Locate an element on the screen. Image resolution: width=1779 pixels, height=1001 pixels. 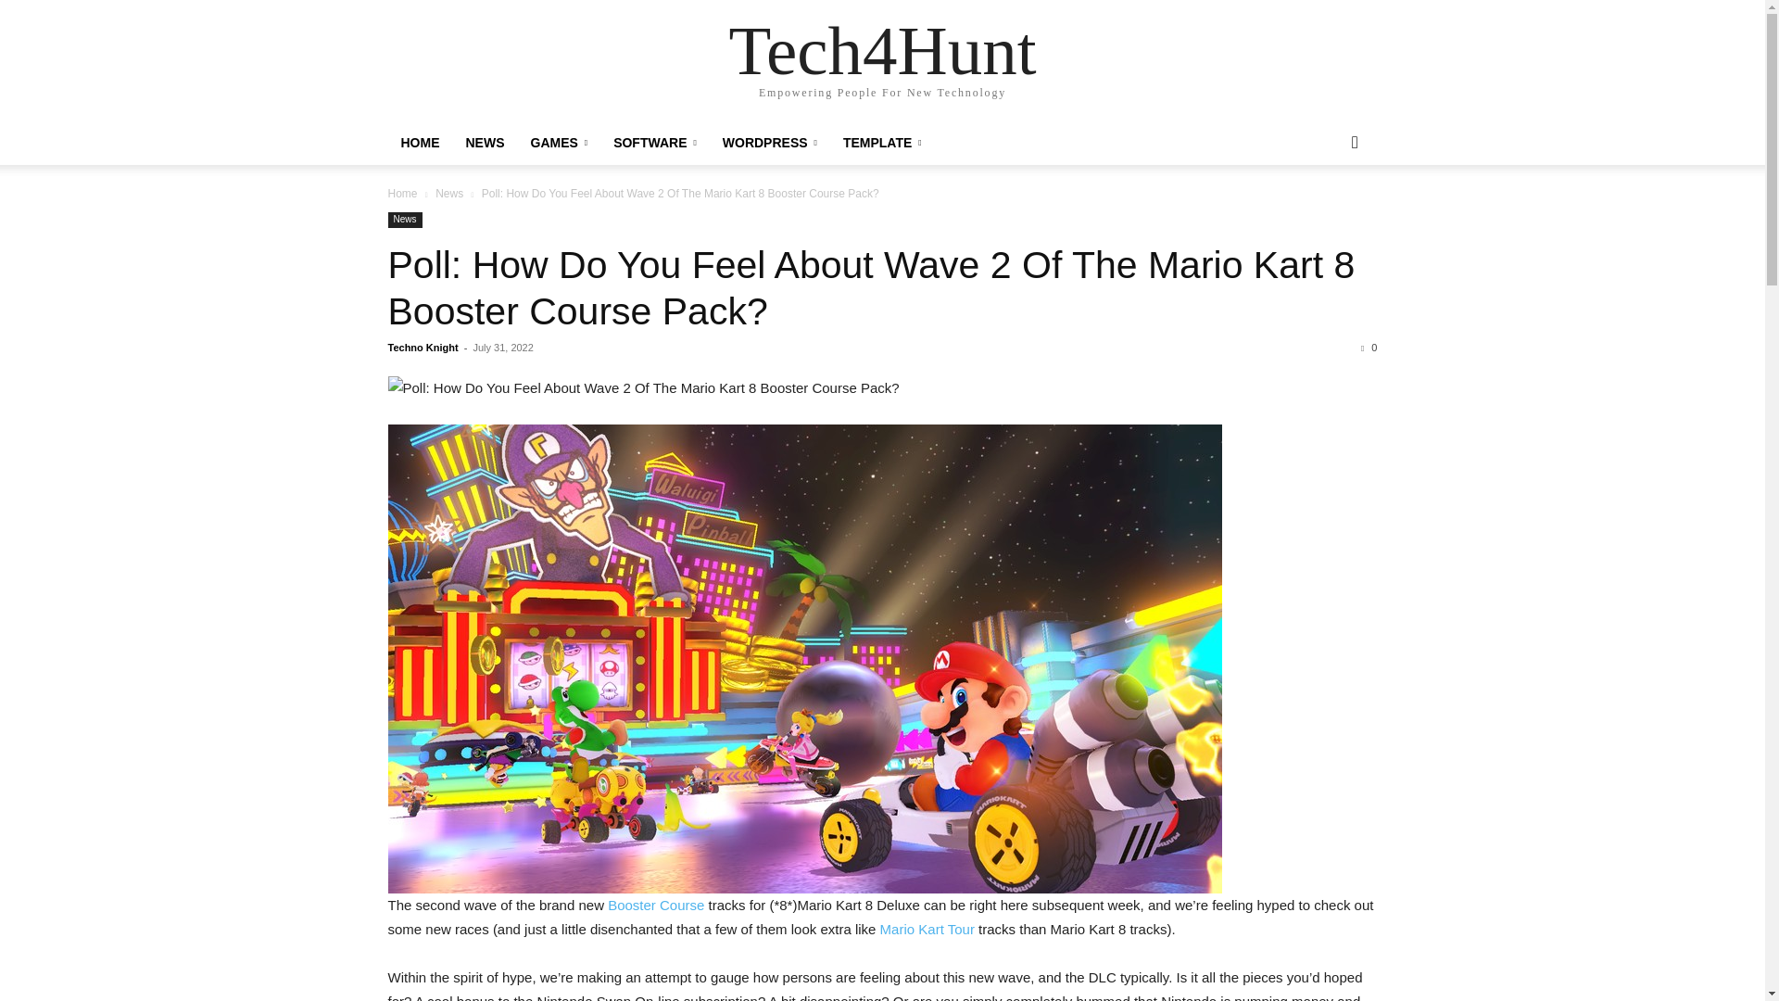
WORDPRESS is located at coordinates (770, 143).